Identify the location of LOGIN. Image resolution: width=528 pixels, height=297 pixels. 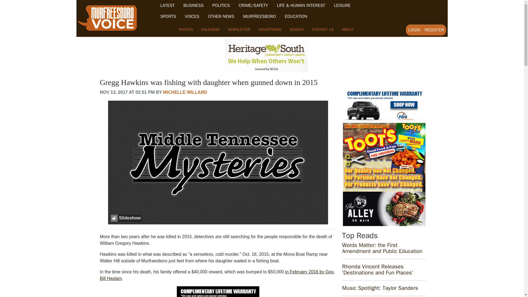
(414, 30).